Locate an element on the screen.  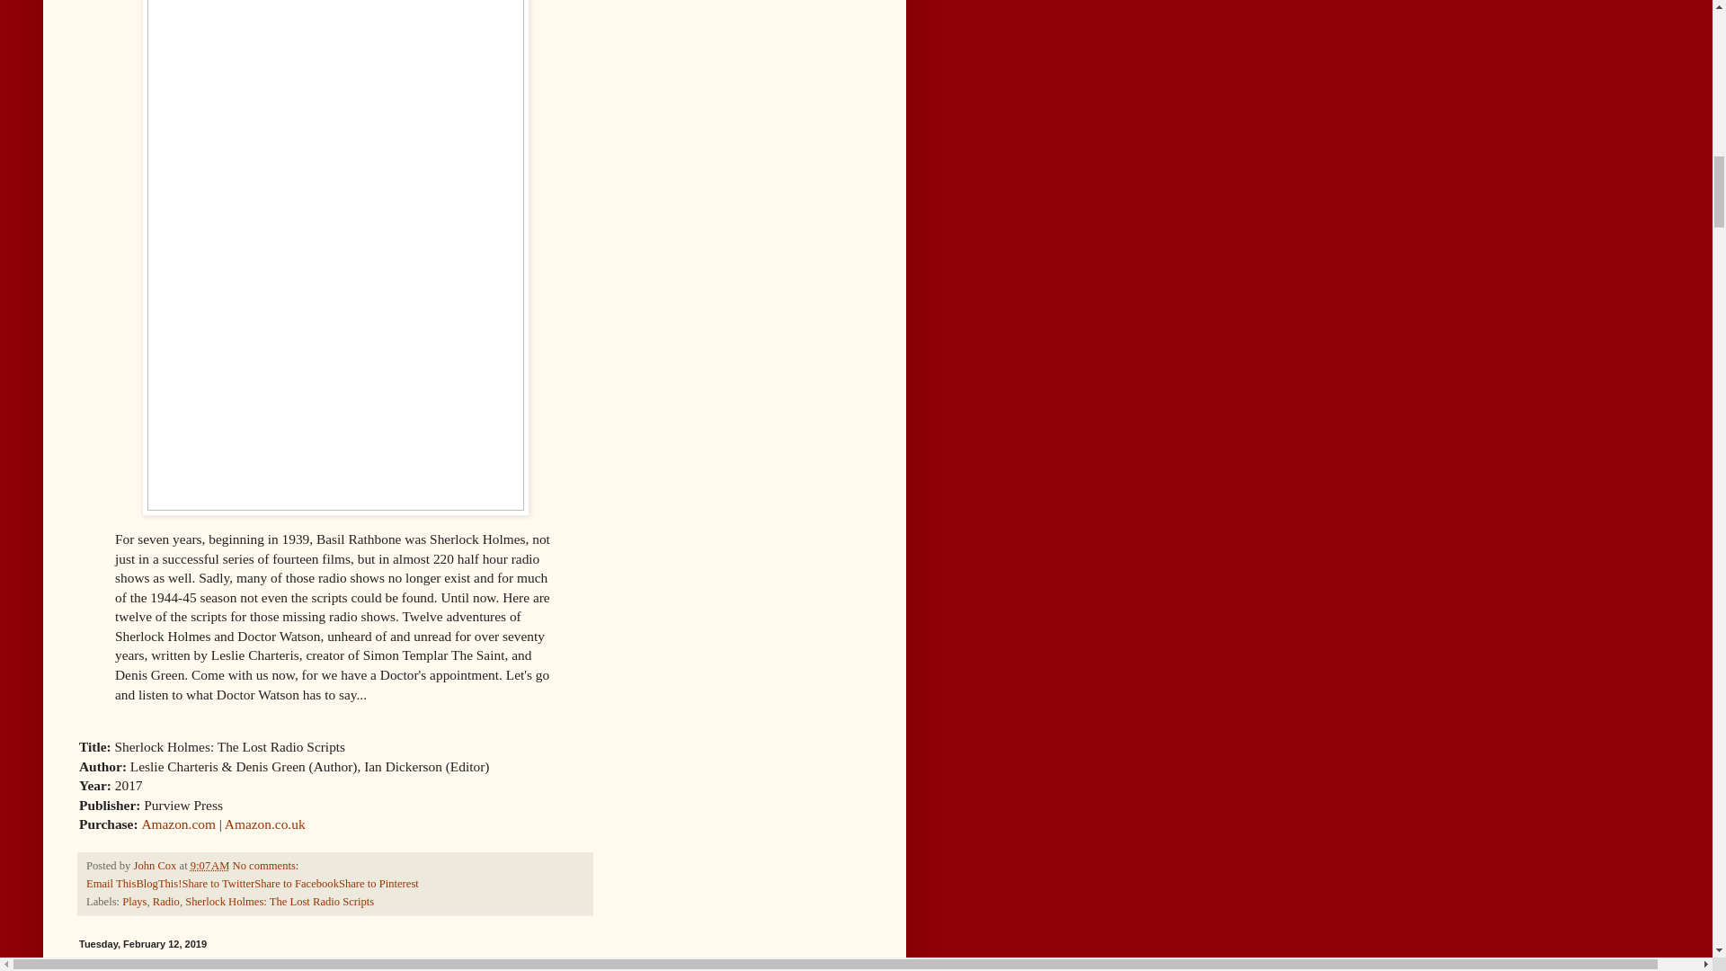
Email This is located at coordinates (111, 884).